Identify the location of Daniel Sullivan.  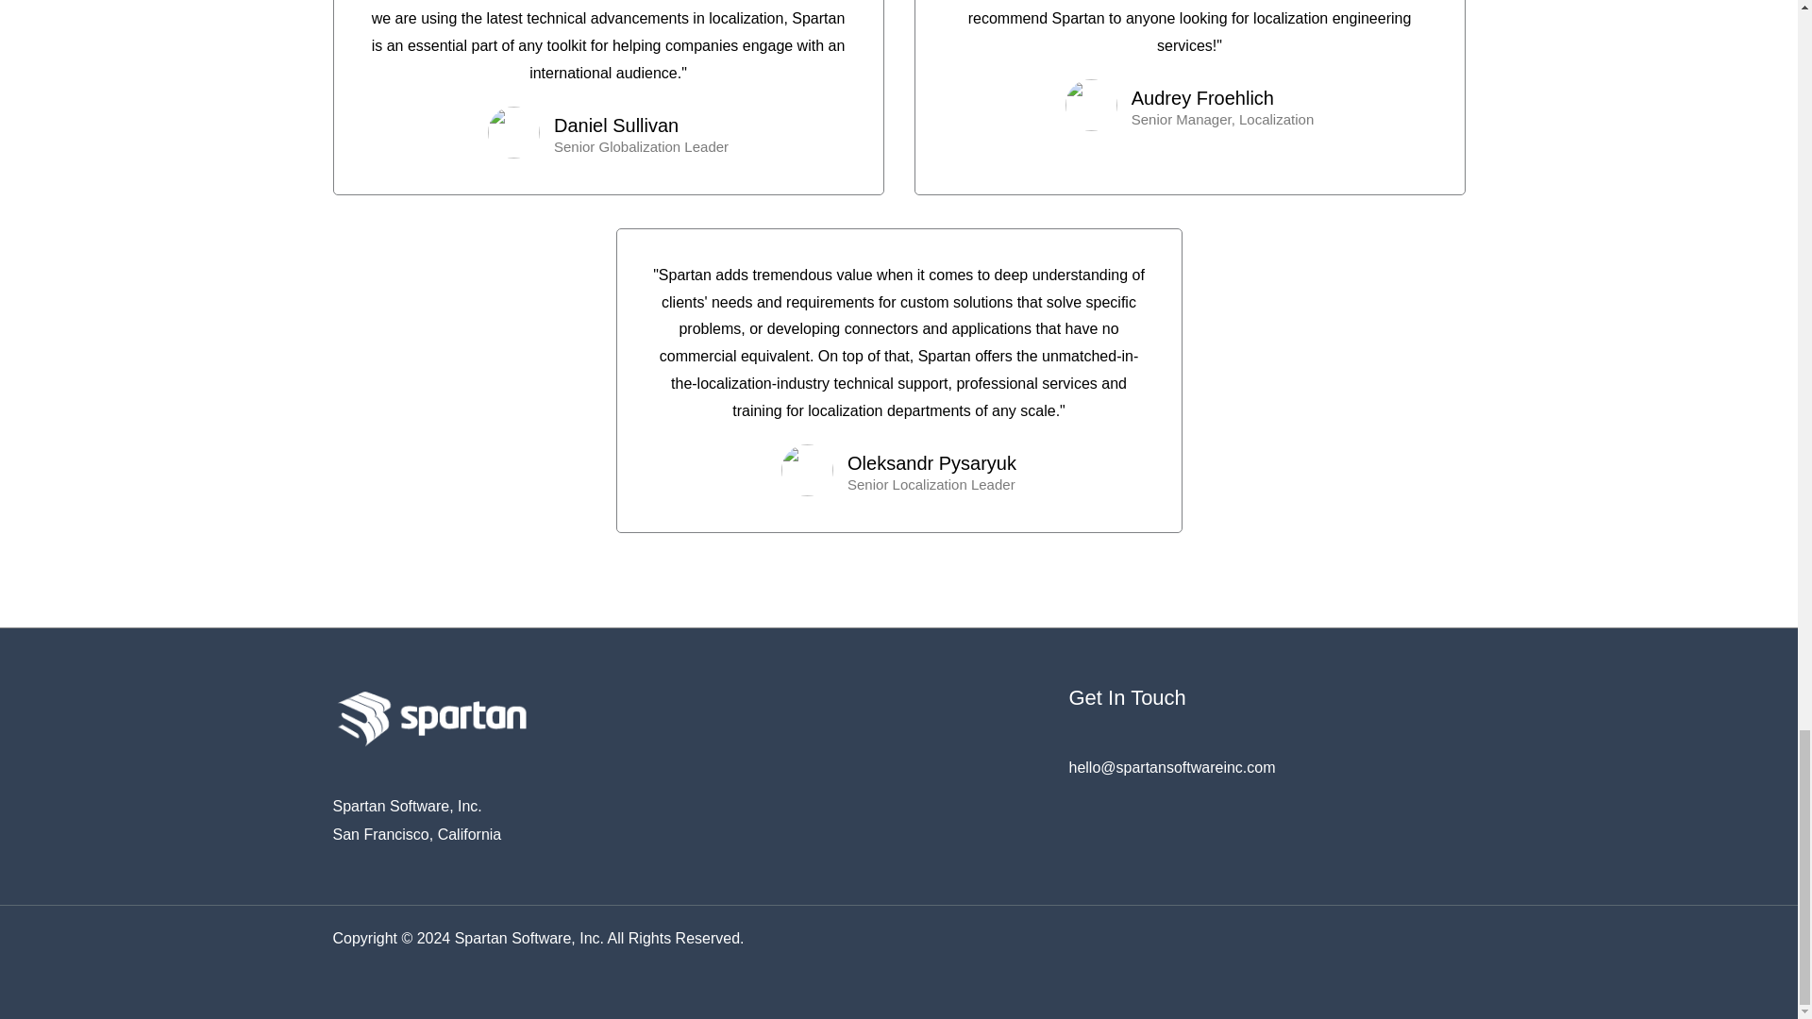
(641, 125).